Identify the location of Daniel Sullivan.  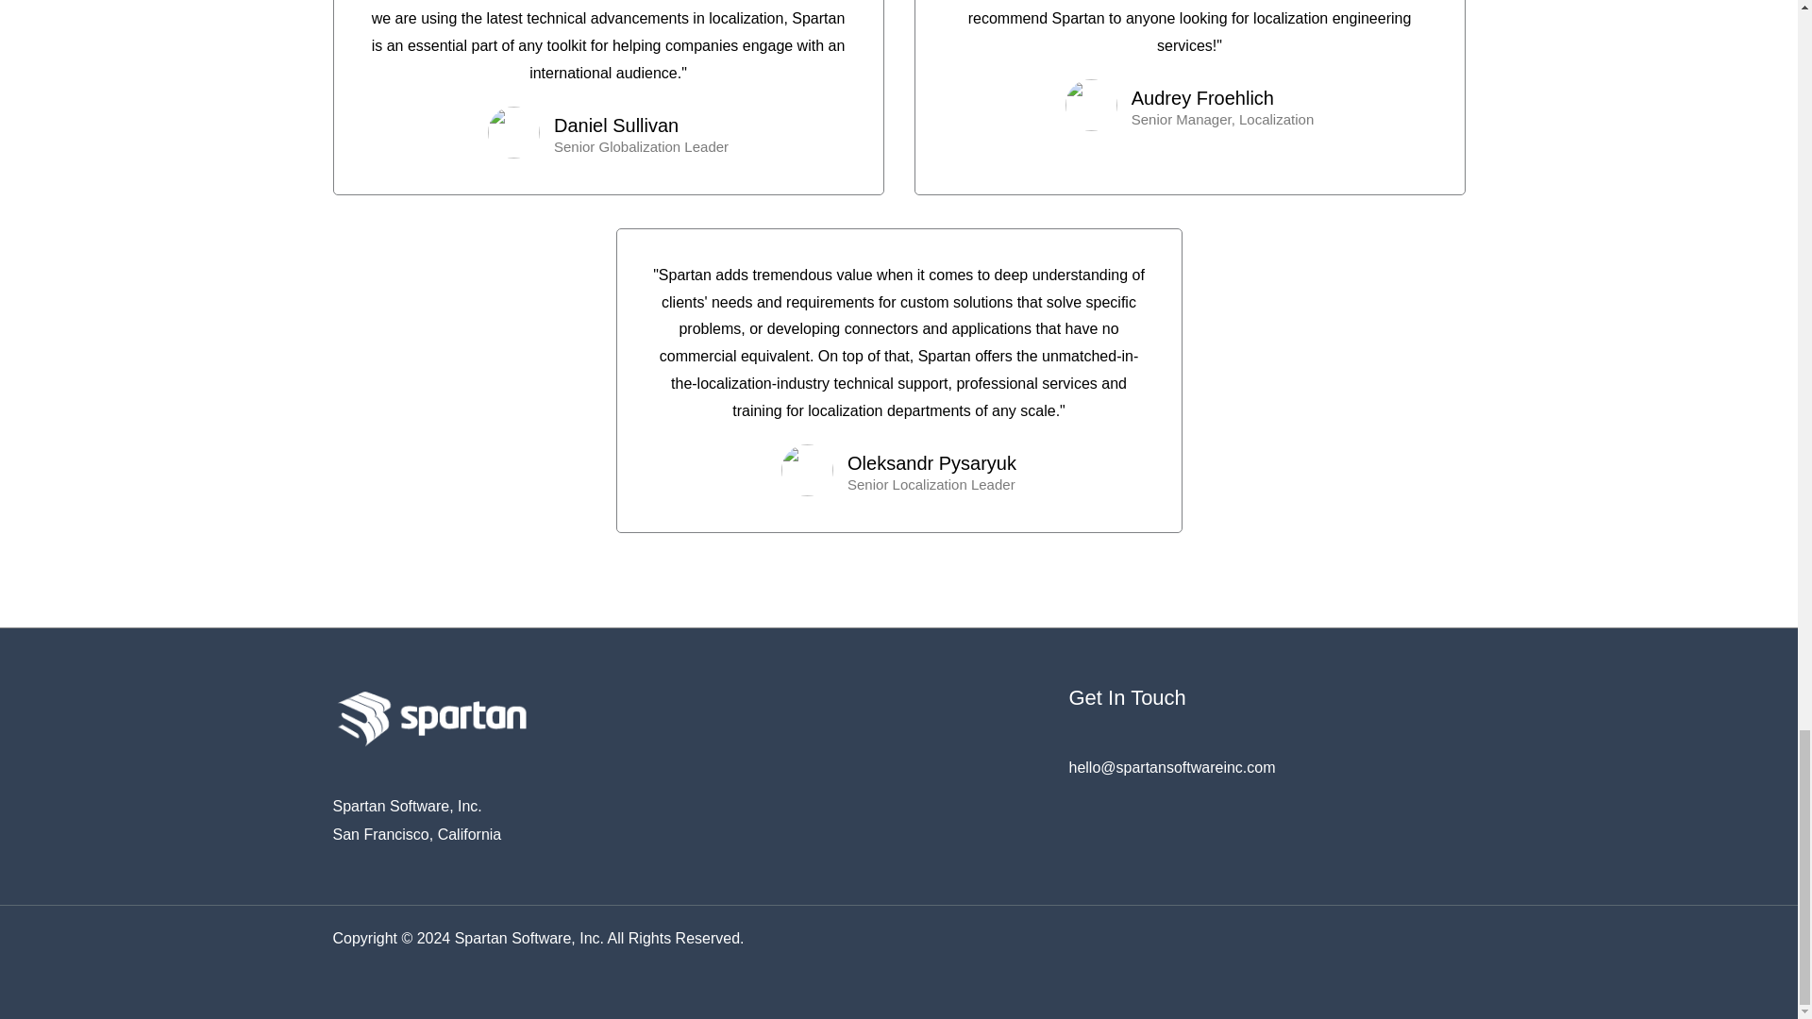
(641, 125).